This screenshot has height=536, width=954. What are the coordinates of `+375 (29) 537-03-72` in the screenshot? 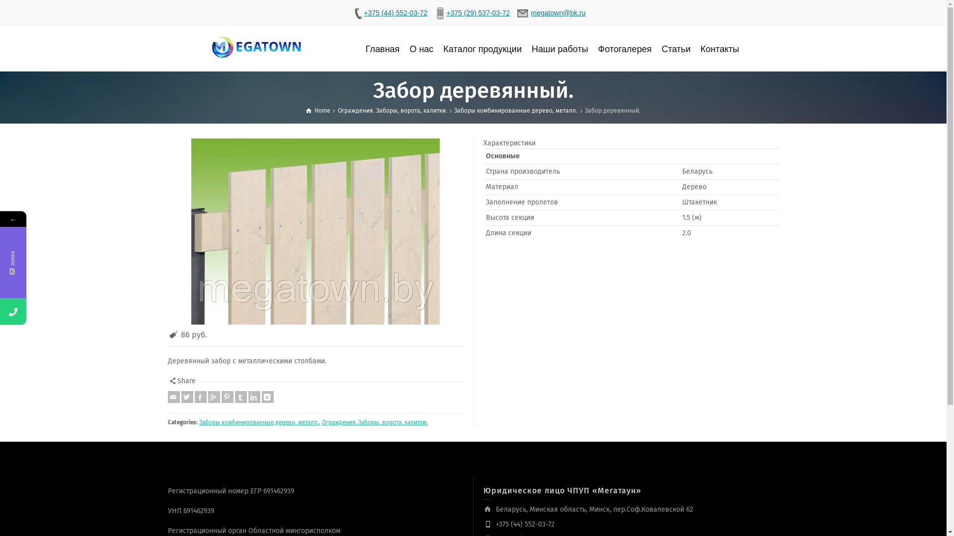 It's located at (472, 13).